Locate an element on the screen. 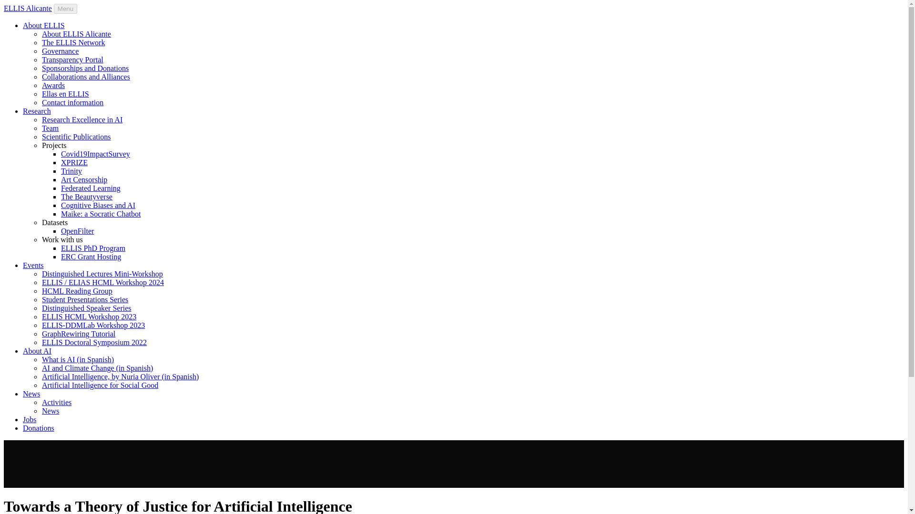  Cognitive Biases and AI is located at coordinates (98, 205).